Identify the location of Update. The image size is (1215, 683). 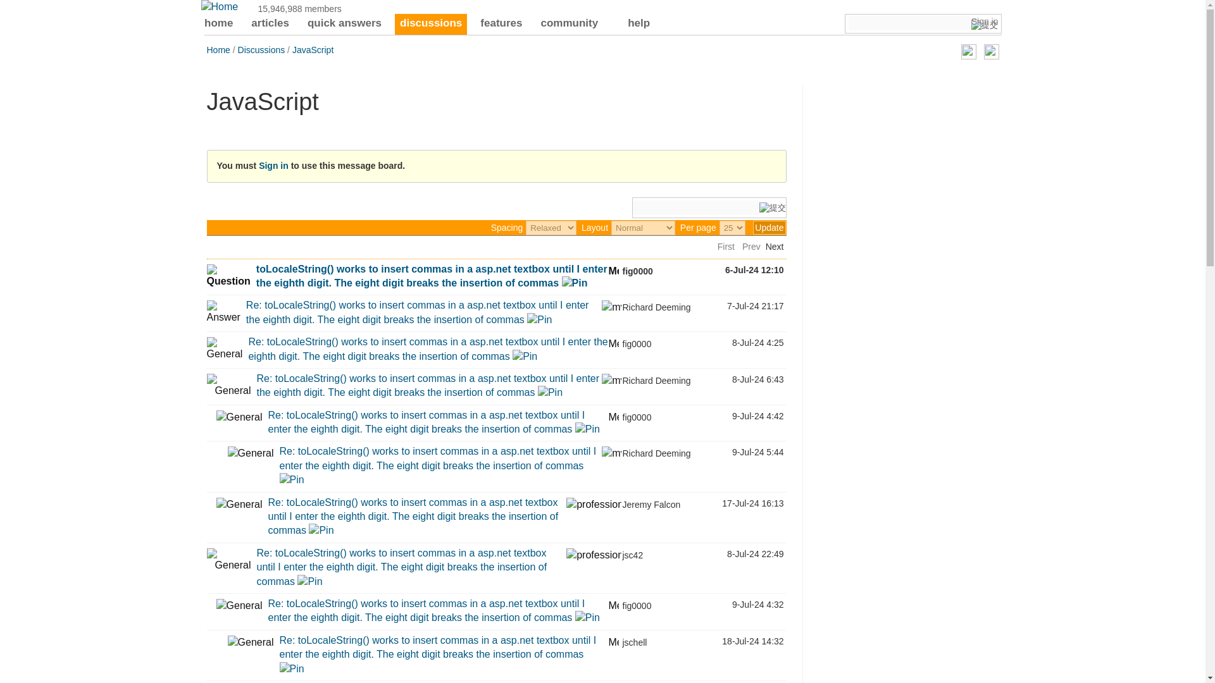
(769, 228).